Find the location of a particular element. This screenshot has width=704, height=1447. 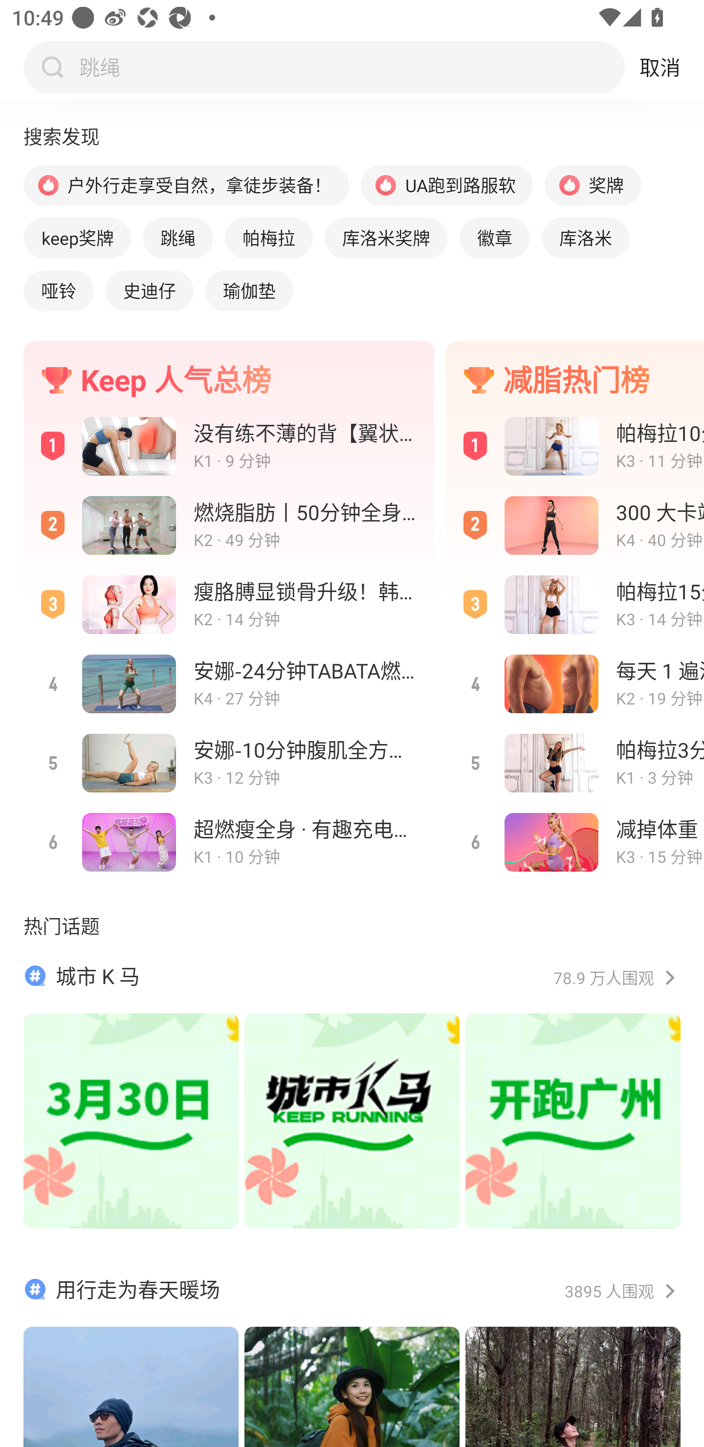

5 热门课榜 安娜-10分钟腹肌全方位训练 K3 · 12 分钟 is located at coordinates (229, 763).